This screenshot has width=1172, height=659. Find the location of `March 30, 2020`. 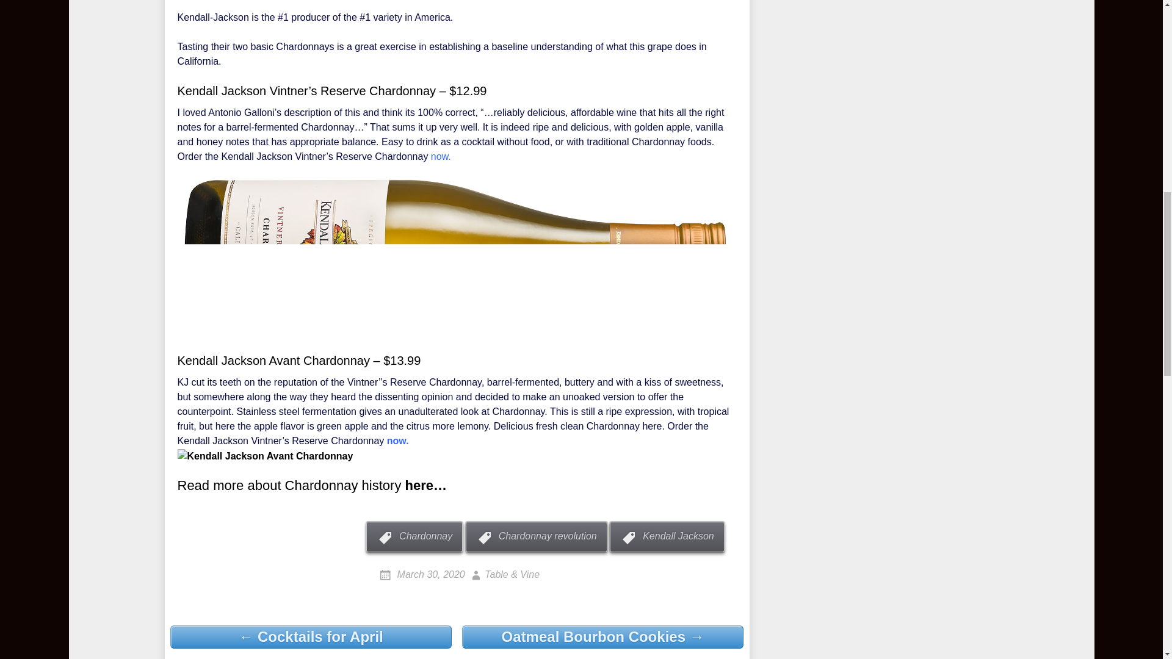

March 30, 2020 is located at coordinates (422, 575).